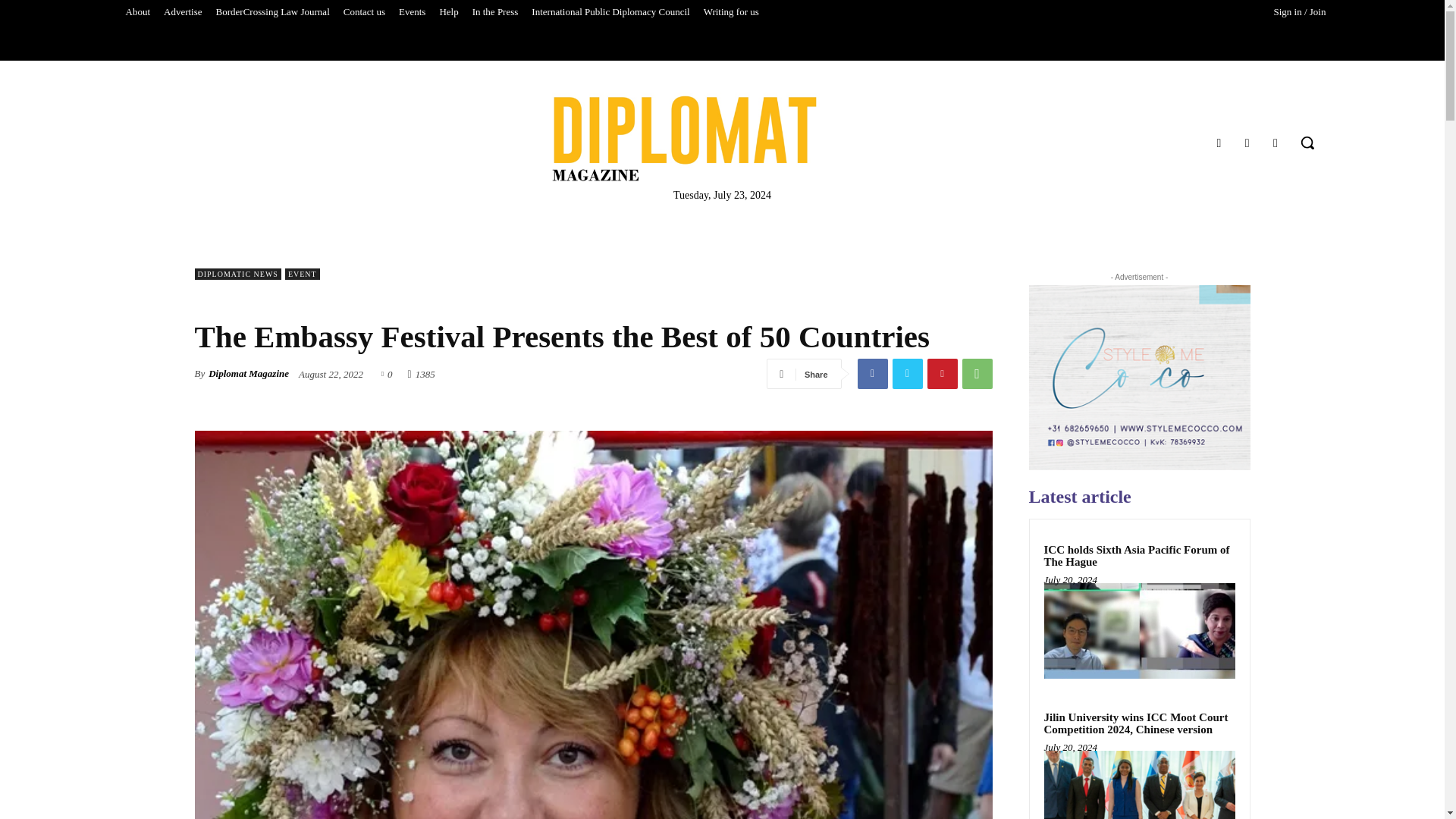 The width and height of the screenshot is (1456, 819). Describe the element at coordinates (1276, 143) in the screenshot. I see `Twitter` at that location.